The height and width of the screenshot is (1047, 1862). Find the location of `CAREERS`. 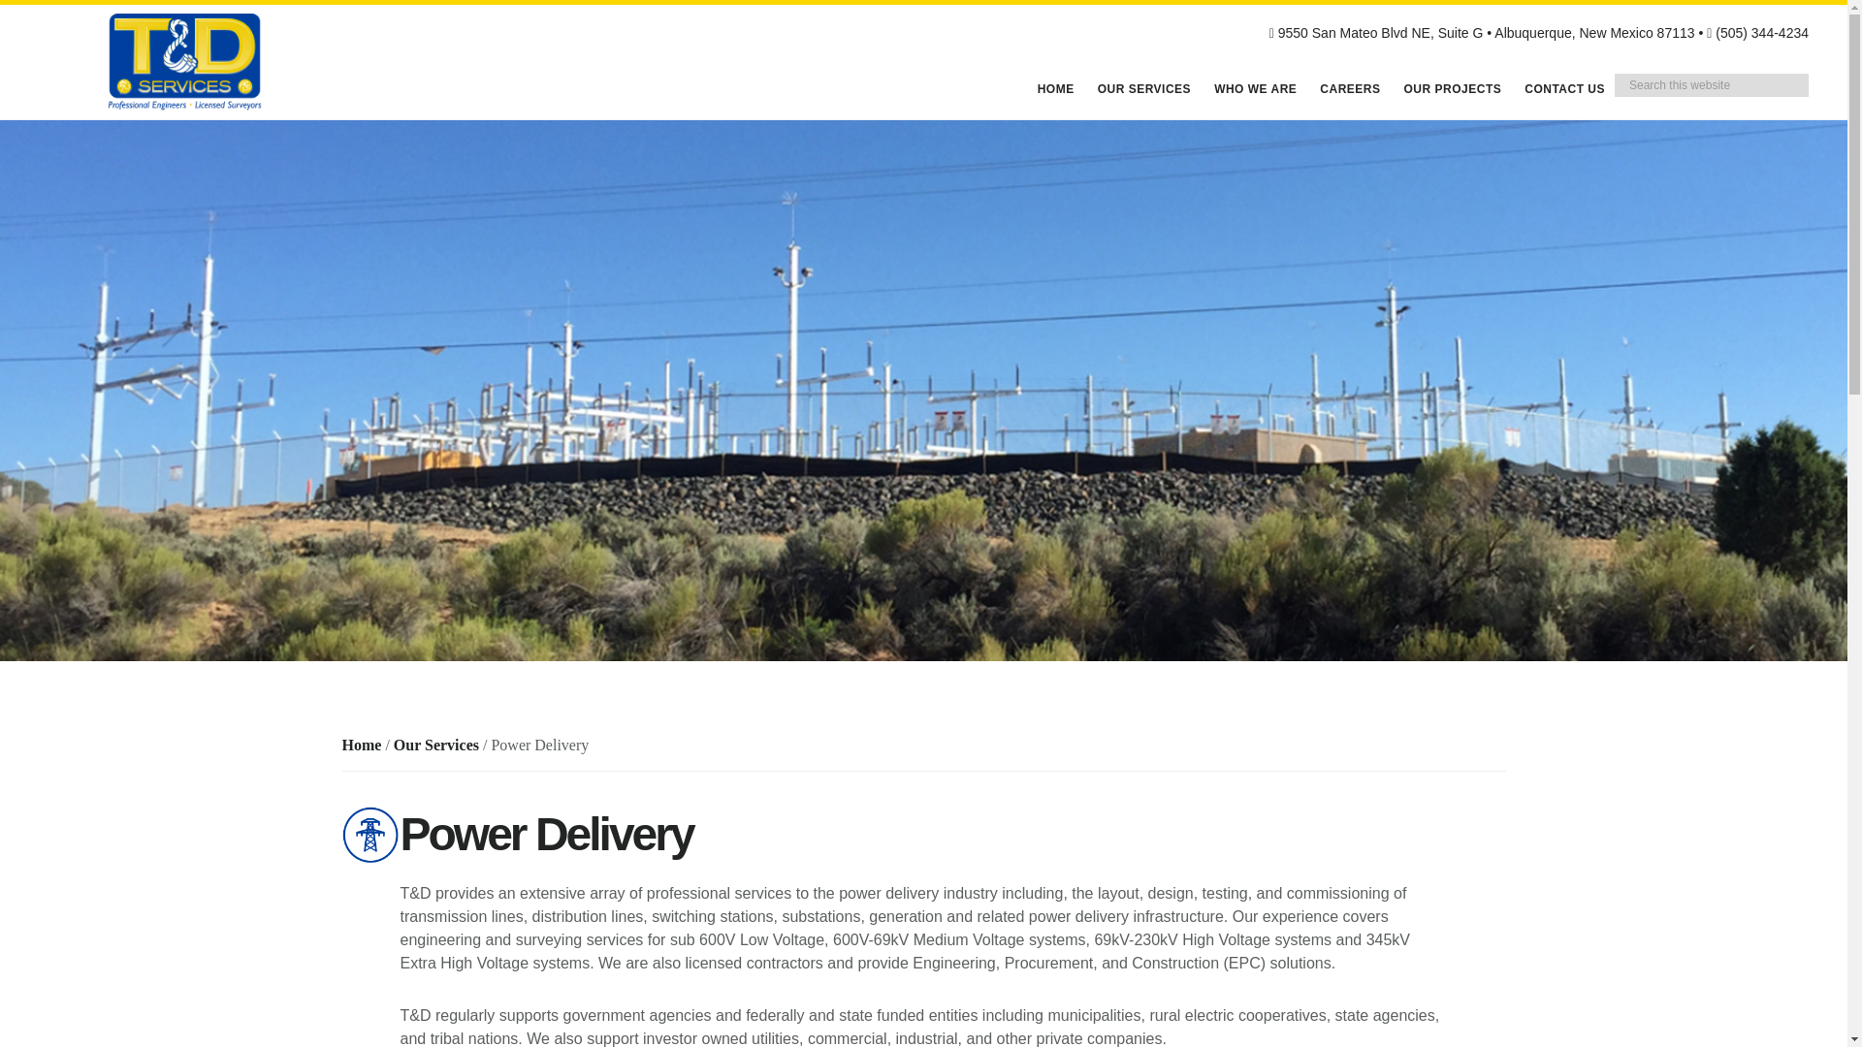

CAREERS is located at coordinates (1350, 89).